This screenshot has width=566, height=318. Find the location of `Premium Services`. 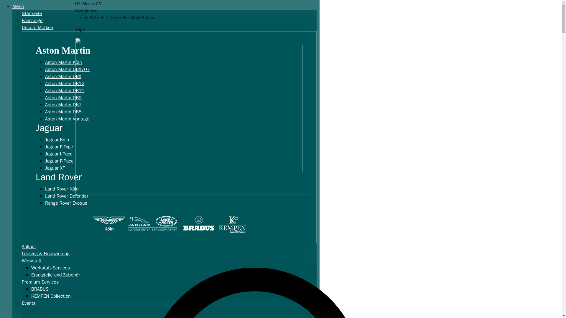

Premium Services is located at coordinates (40, 282).